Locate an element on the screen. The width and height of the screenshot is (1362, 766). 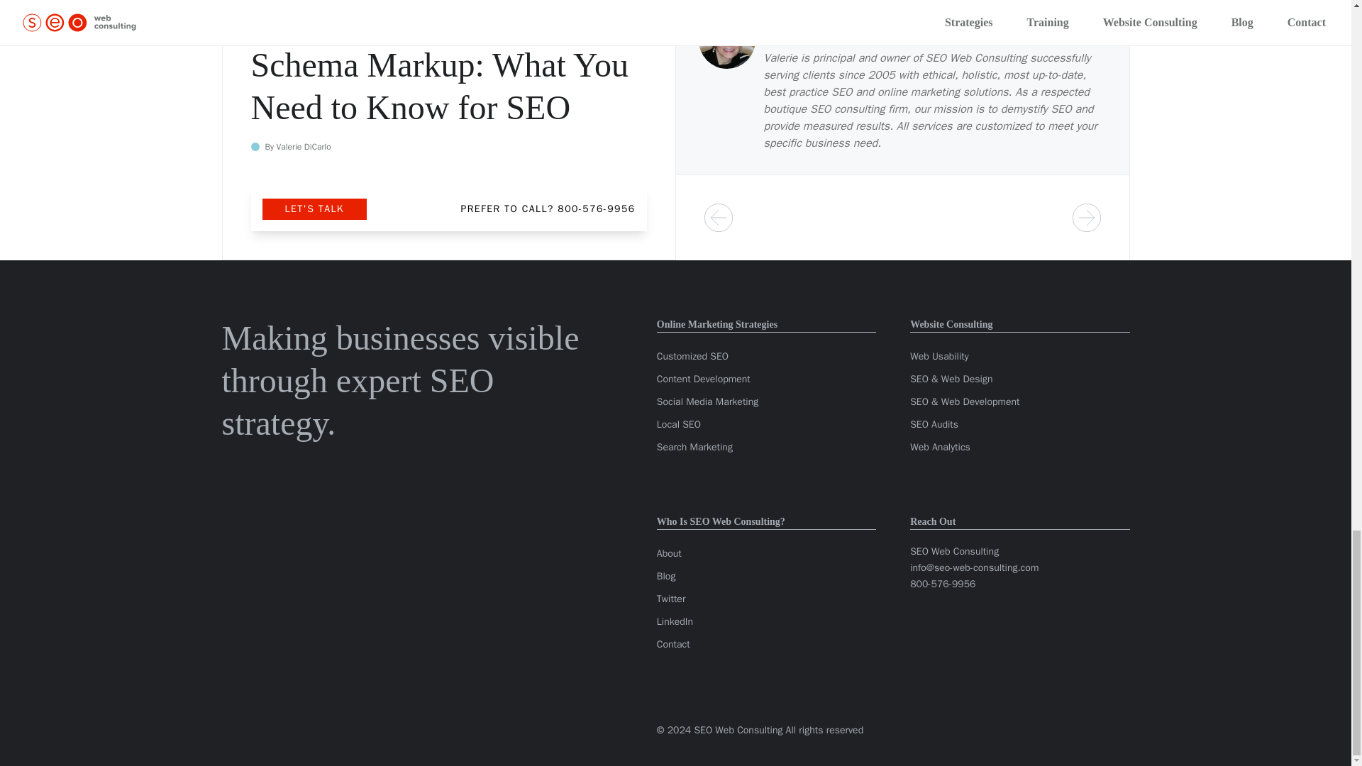
Search Marketing is located at coordinates (694, 447).